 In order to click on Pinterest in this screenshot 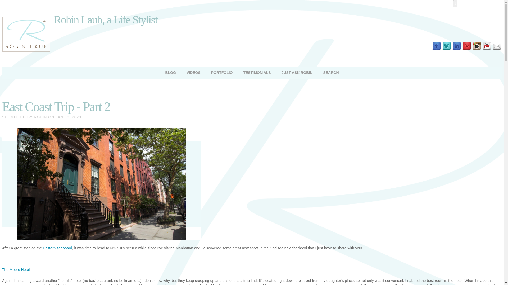, I will do `click(466, 46)`.